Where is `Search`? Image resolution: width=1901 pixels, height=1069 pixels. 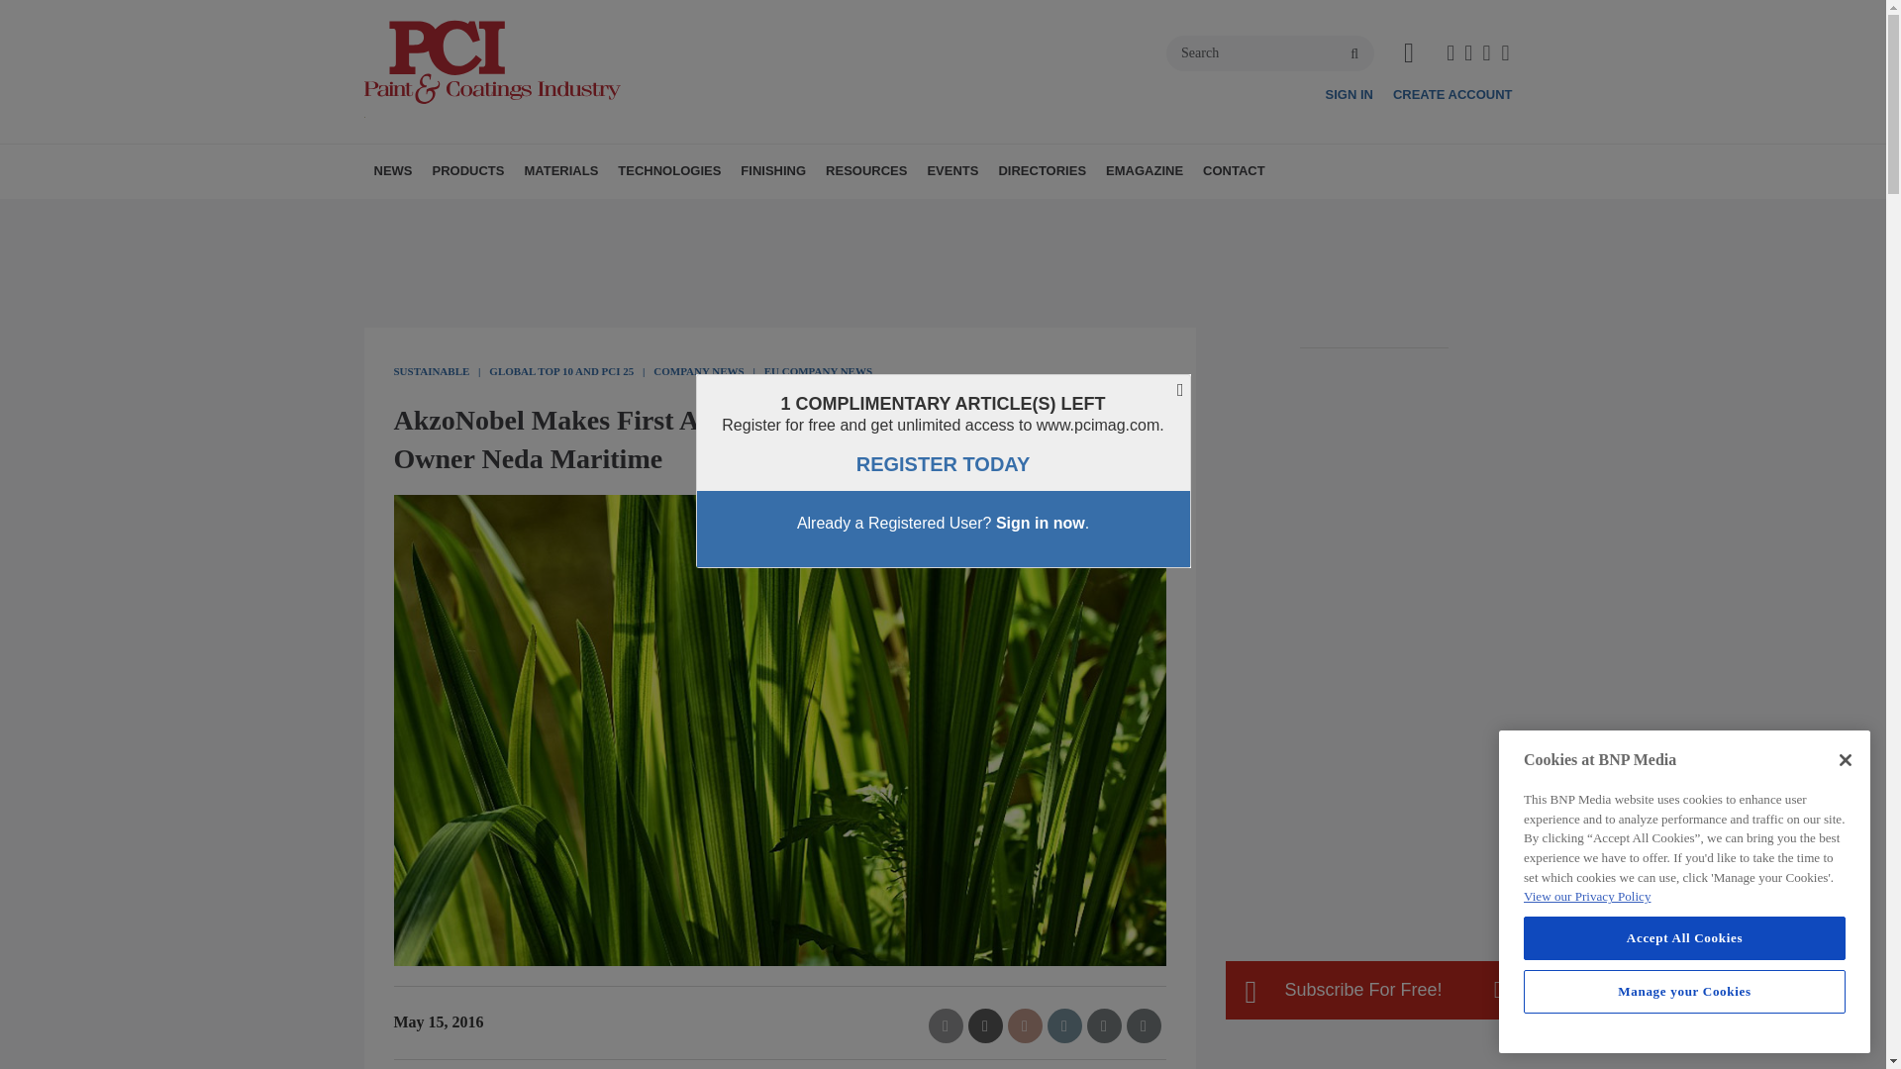
Search is located at coordinates (1270, 53).